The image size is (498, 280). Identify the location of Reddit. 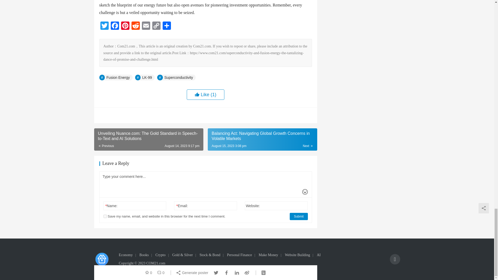
(135, 26).